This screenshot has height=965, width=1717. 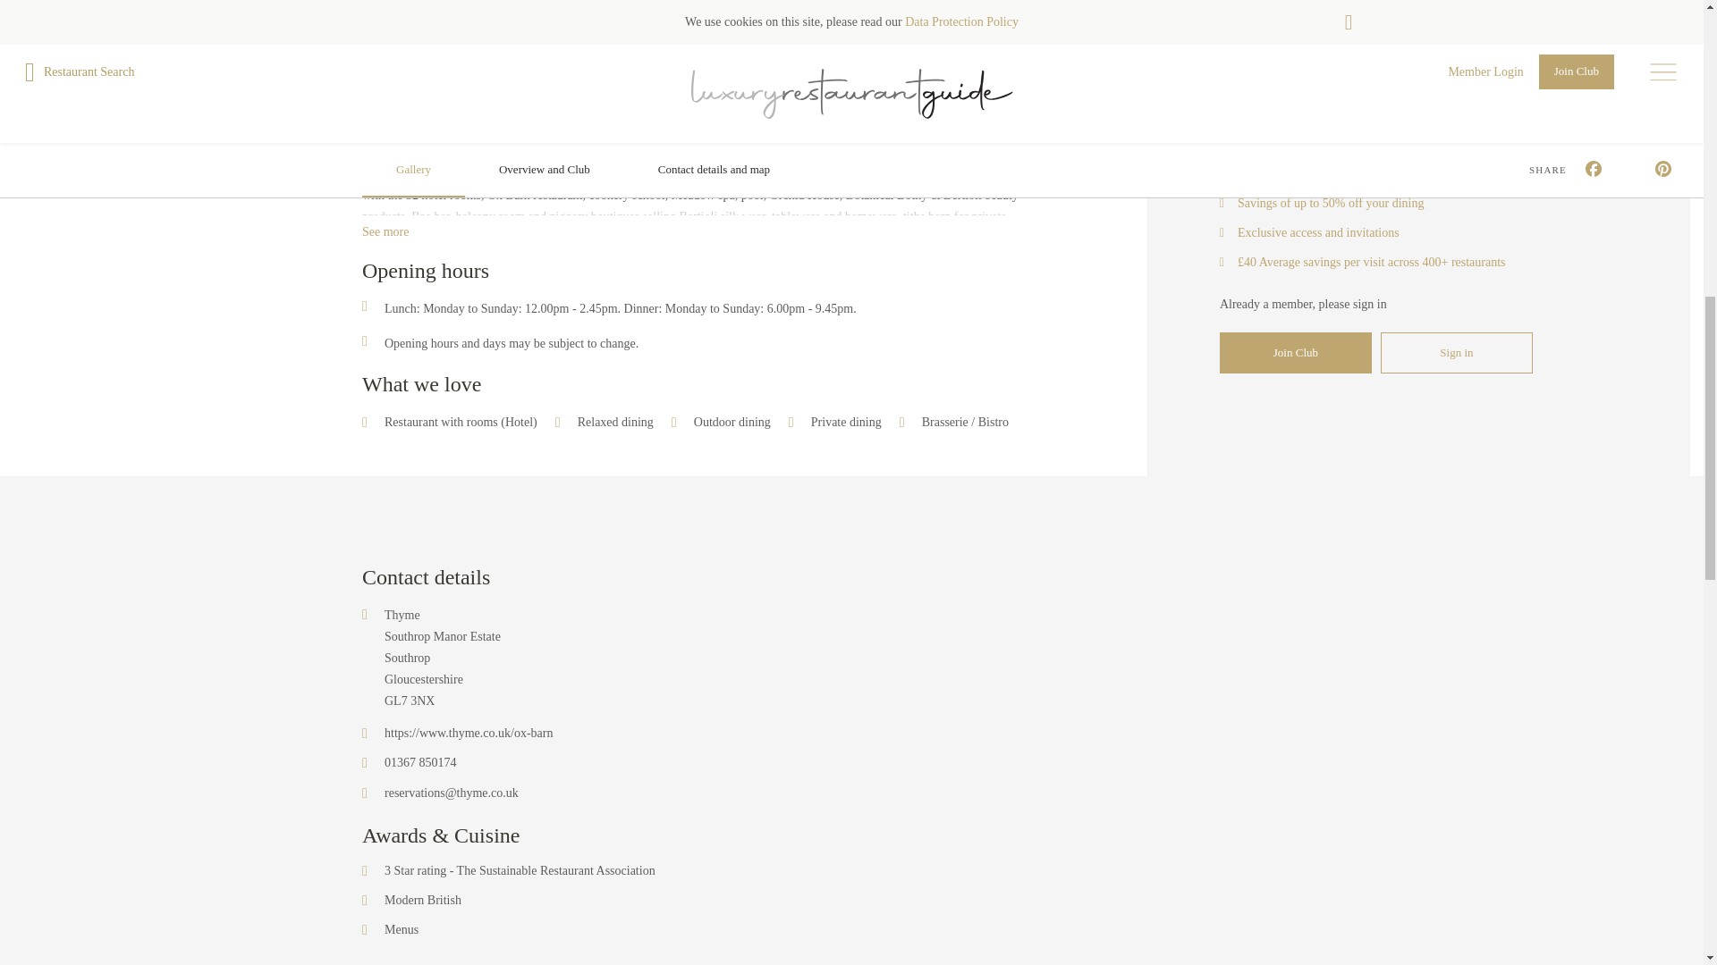 I want to click on See more, so click(x=385, y=232).